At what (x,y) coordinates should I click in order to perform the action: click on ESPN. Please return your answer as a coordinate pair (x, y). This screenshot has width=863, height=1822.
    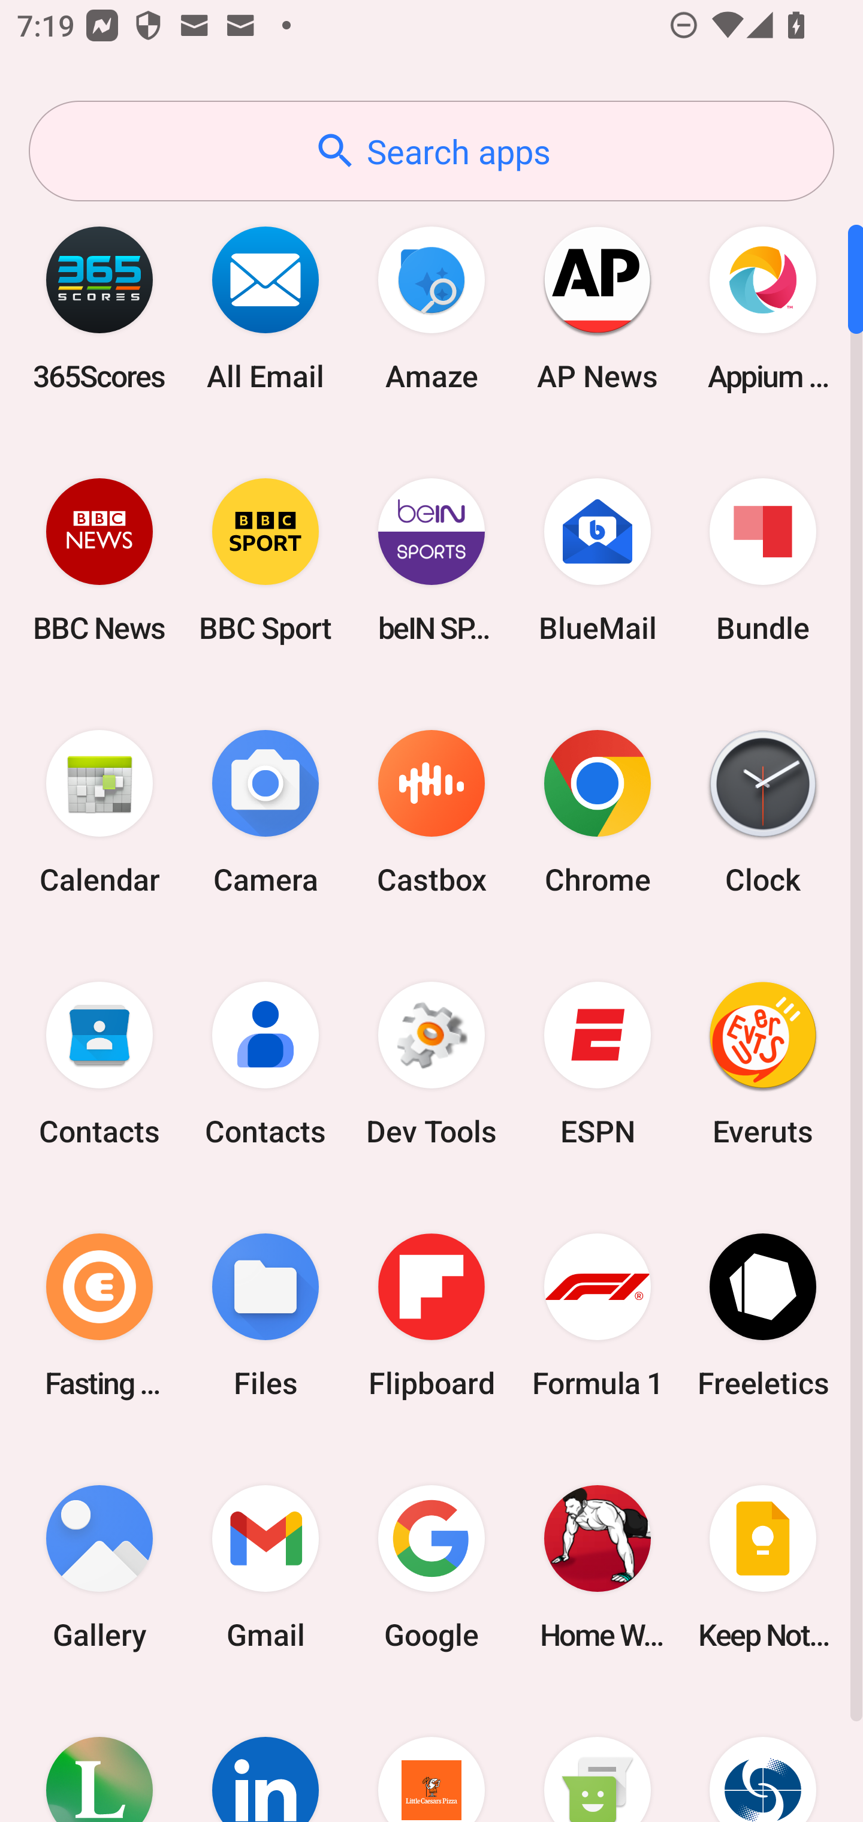
    Looking at the image, I should click on (597, 1064).